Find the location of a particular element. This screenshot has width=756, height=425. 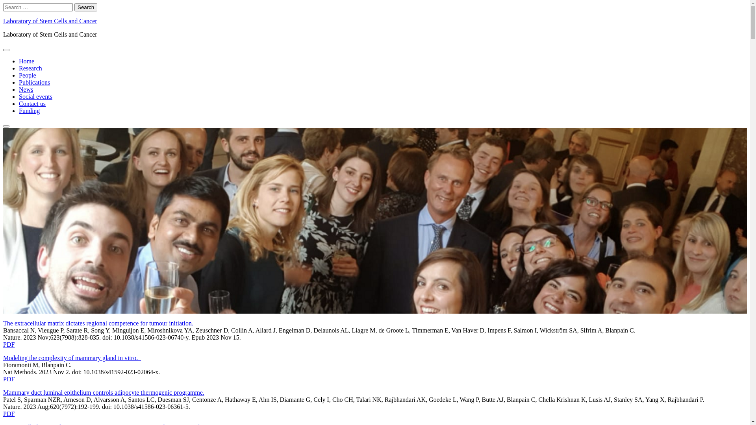

Search is located at coordinates (6, 126).